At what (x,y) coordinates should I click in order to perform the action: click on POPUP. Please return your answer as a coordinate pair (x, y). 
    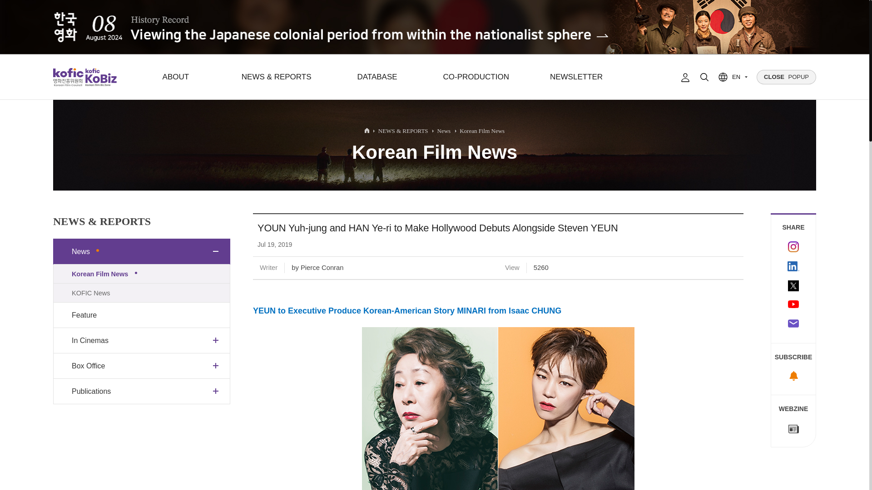
    Looking at the image, I should click on (787, 77).